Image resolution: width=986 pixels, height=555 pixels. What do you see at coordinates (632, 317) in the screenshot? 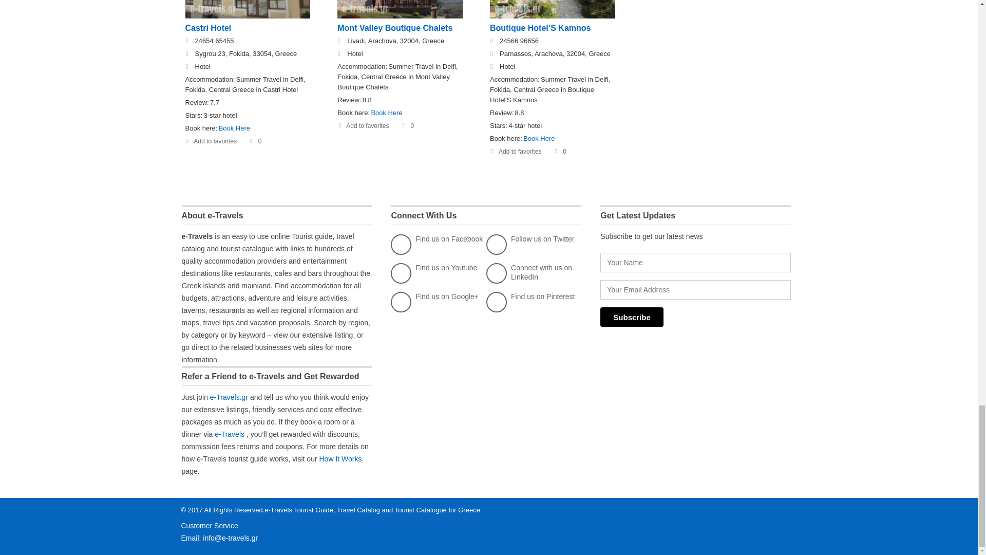
I see `Subscribe` at bounding box center [632, 317].